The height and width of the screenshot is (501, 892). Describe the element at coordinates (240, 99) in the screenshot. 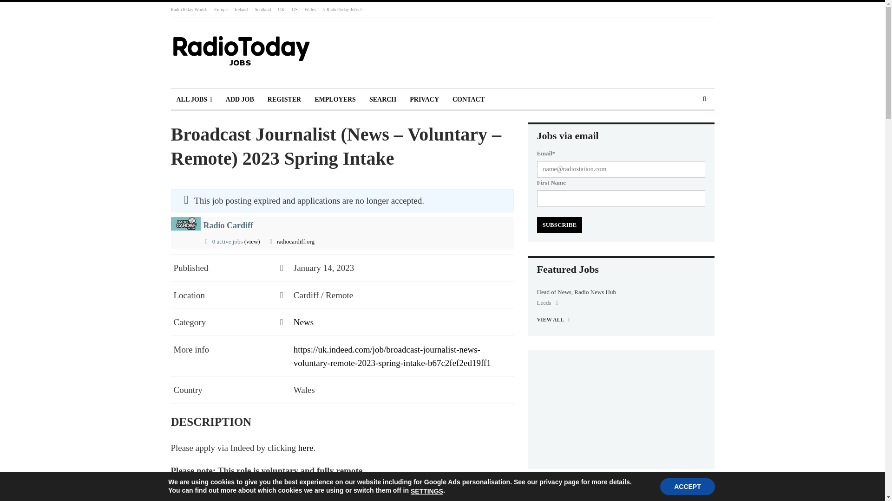

I see `ADD JOB` at that location.